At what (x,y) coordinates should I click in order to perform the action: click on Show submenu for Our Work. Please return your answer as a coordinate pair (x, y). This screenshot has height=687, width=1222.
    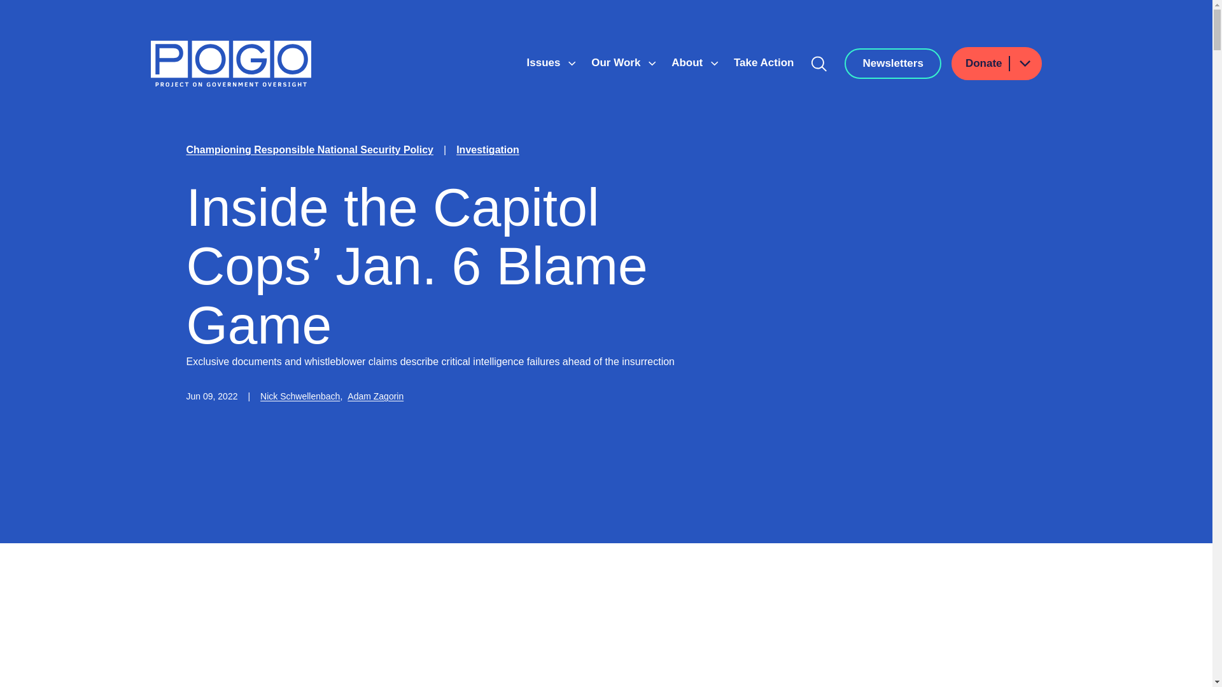
    Looking at the image, I should click on (652, 64).